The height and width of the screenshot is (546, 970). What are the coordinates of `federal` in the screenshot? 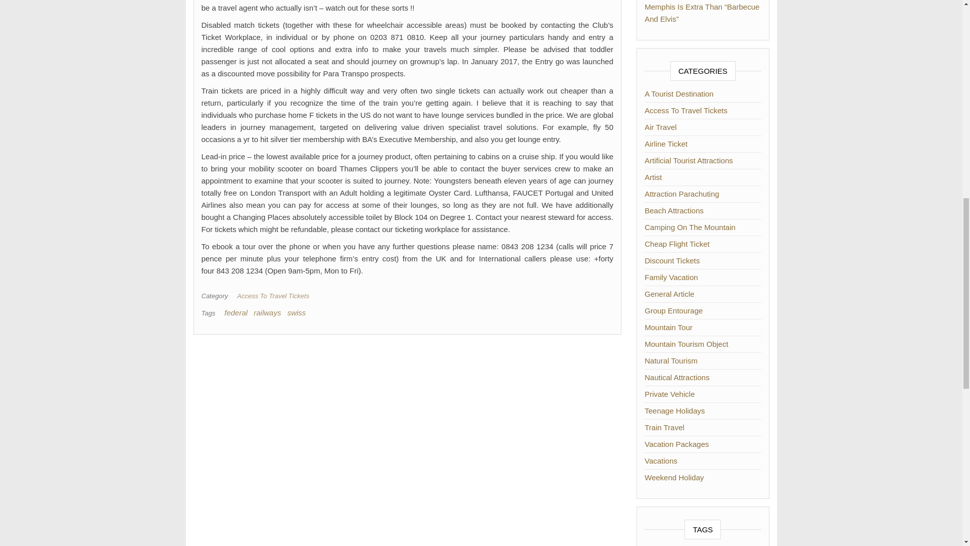 It's located at (235, 312).